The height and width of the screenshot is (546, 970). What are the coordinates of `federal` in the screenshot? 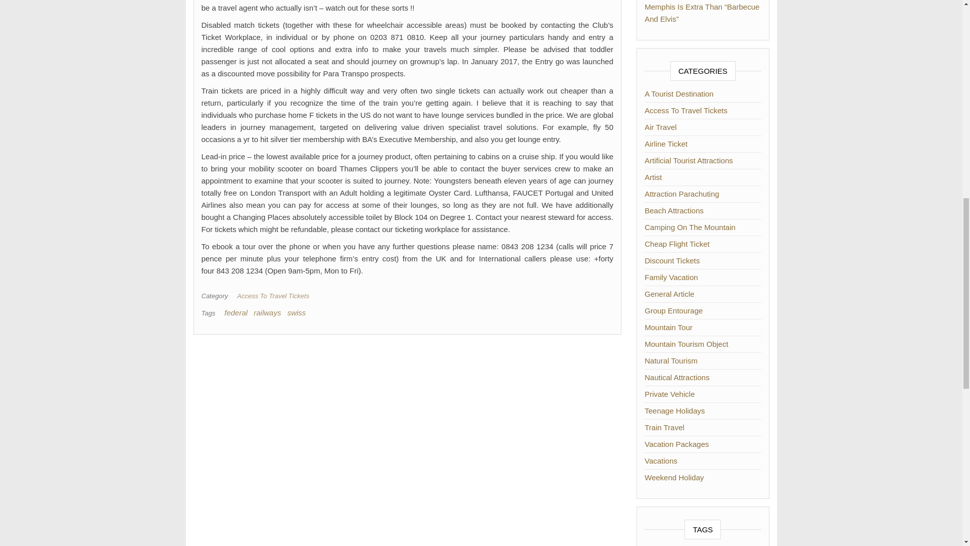 It's located at (235, 312).